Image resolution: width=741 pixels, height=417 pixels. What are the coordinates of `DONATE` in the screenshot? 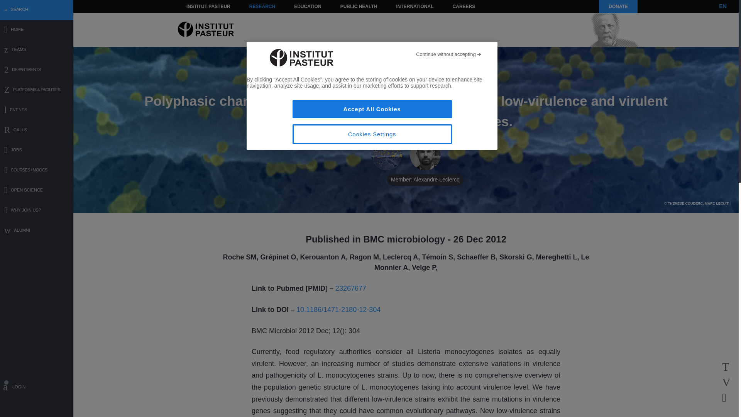 It's located at (618, 6).